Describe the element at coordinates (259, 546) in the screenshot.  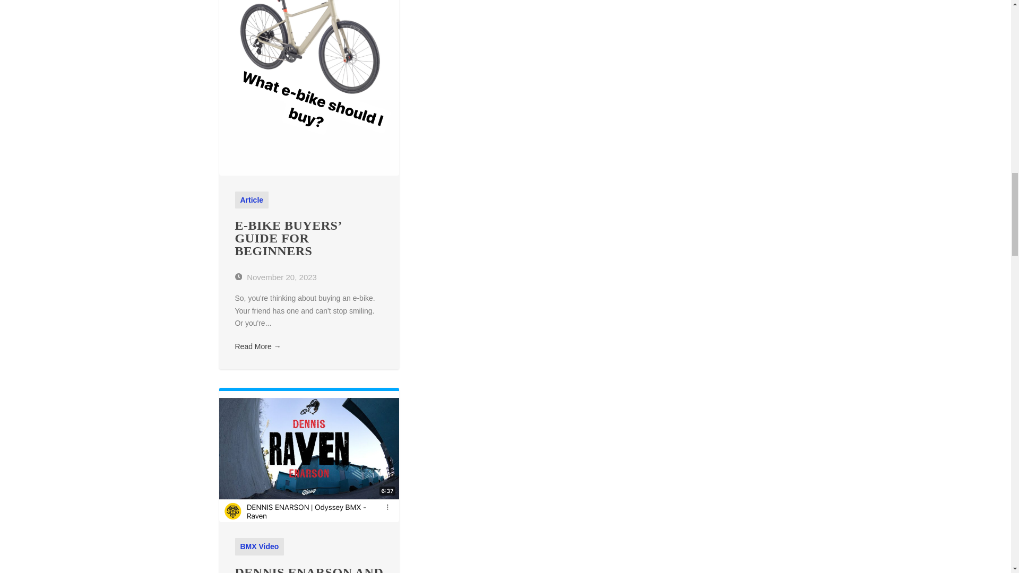
I see `BMX Video` at that location.